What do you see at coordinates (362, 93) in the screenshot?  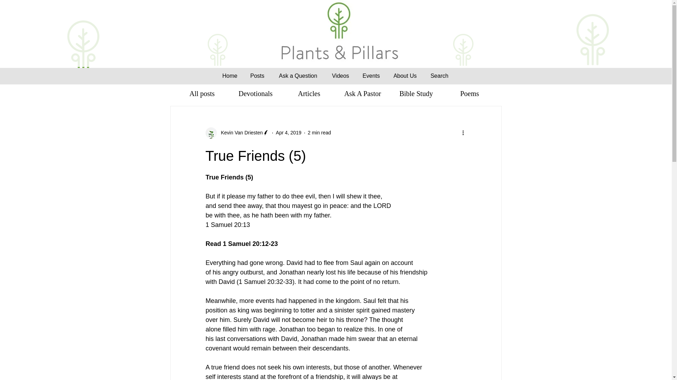 I see `Ask A Pastor` at bounding box center [362, 93].